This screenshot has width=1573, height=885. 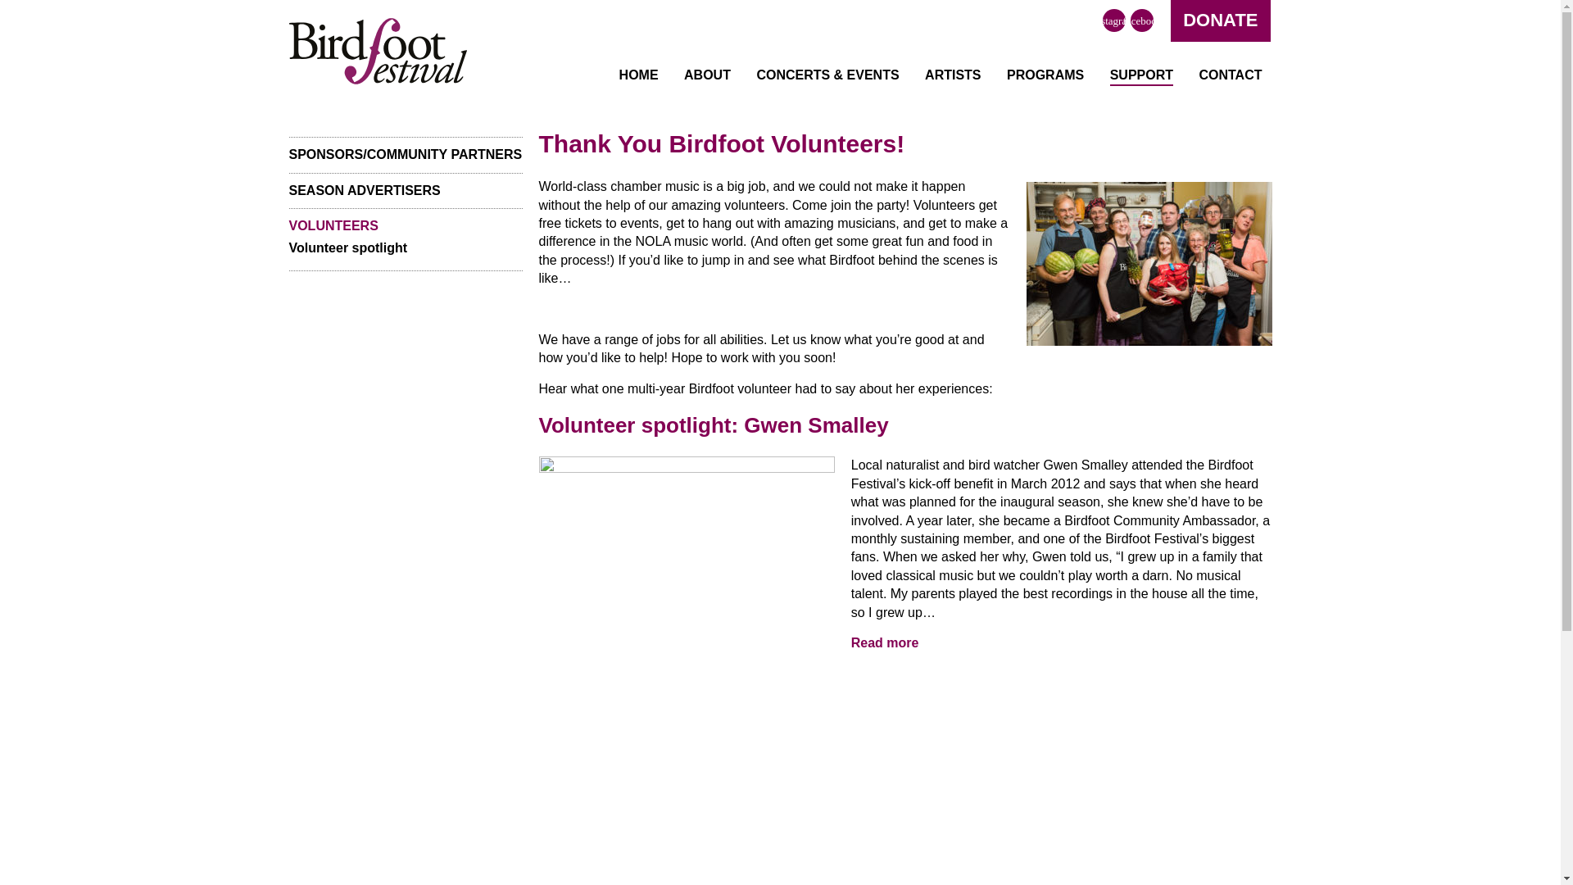 I want to click on ABOUT, so click(x=706, y=75).